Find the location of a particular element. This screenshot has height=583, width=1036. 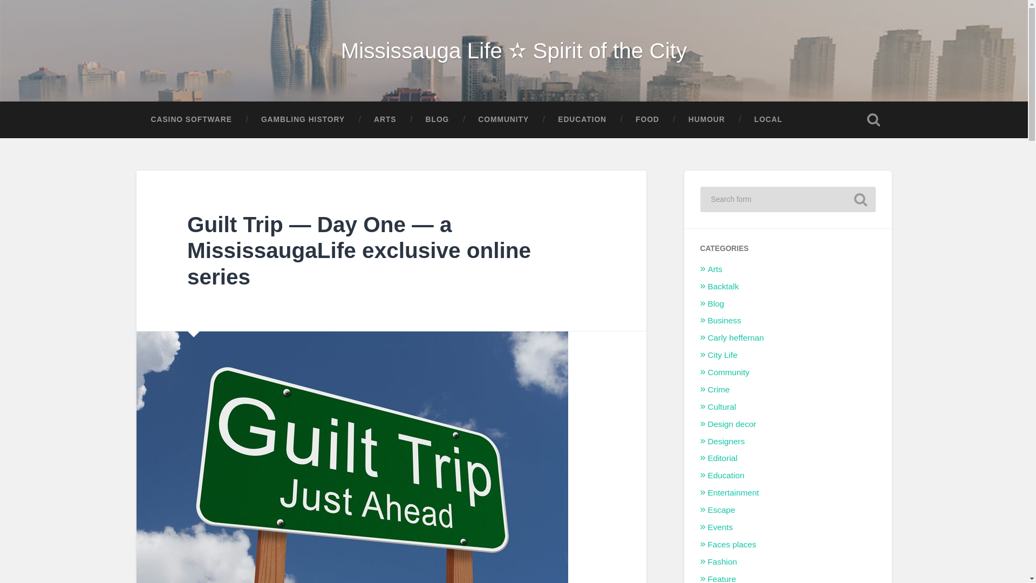

Business is located at coordinates (724, 320).